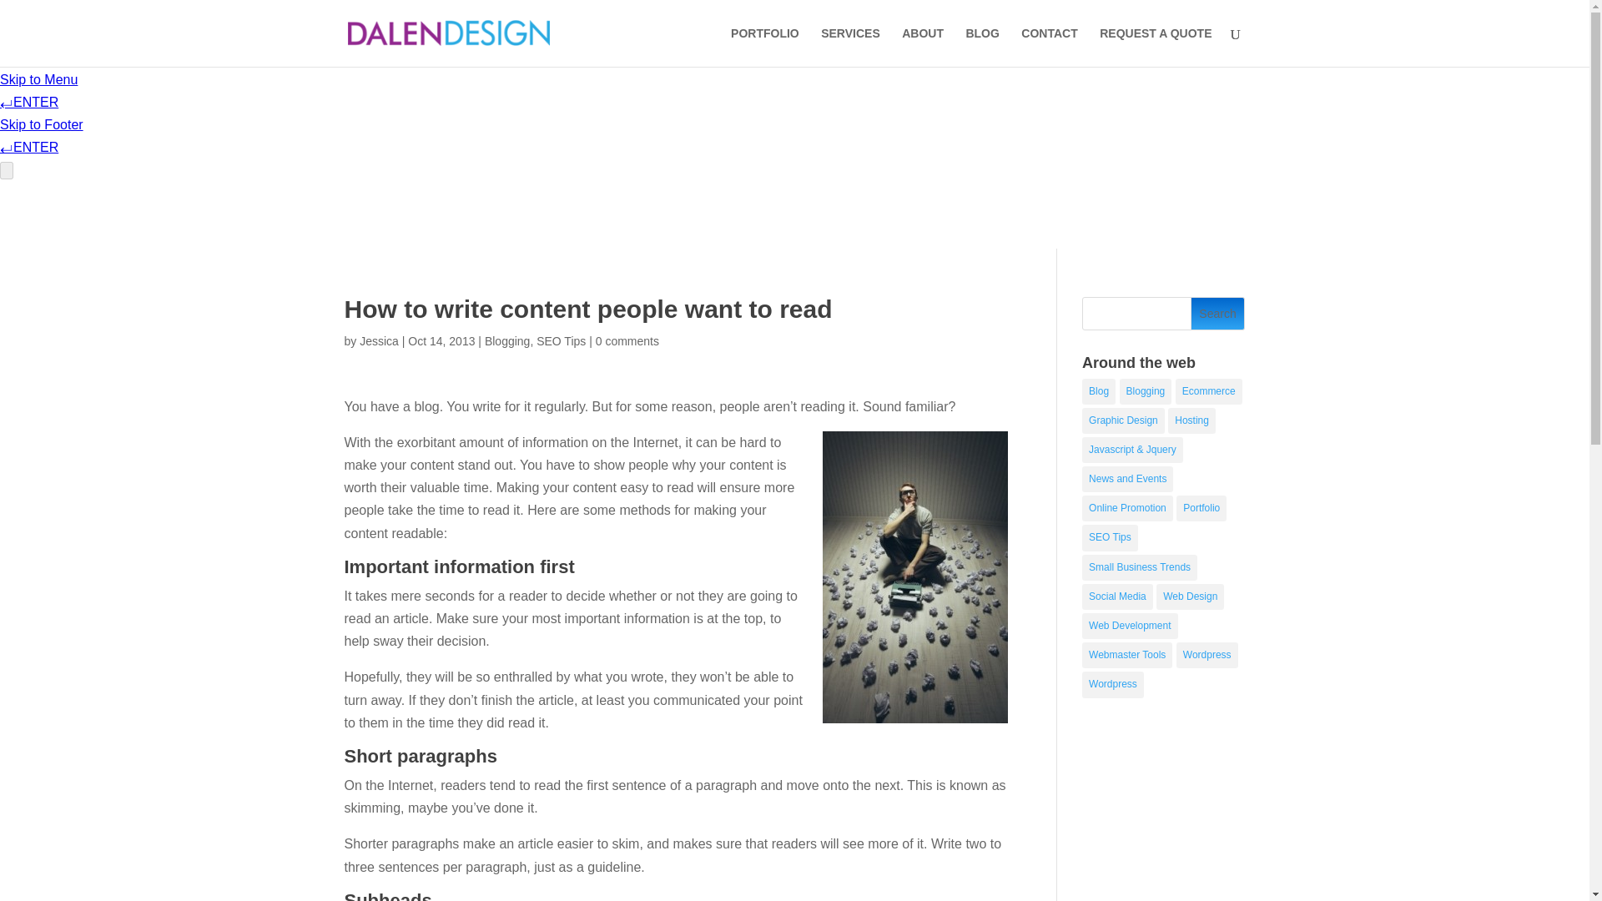 Image resolution: width=1602 pixels, height=901 pixels. I want to click on Blog, so click(1098, 390).